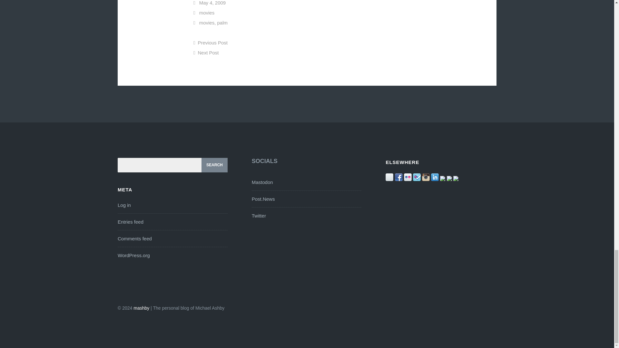 This screenshot has height=348, width=619. I want to click on movies, so click(207, 23).